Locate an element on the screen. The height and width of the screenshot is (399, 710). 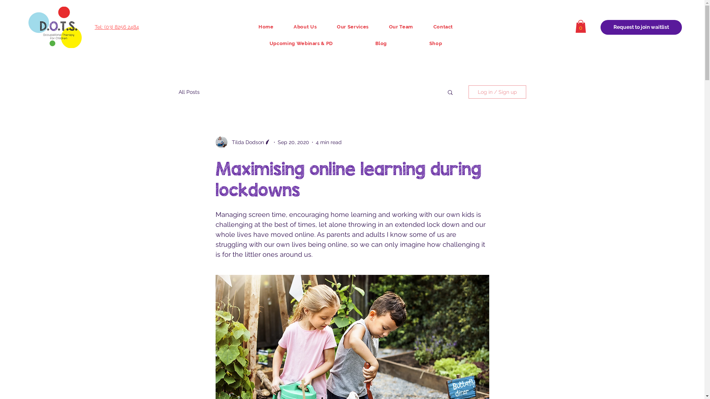
0 is located at coordinates (581, 27).